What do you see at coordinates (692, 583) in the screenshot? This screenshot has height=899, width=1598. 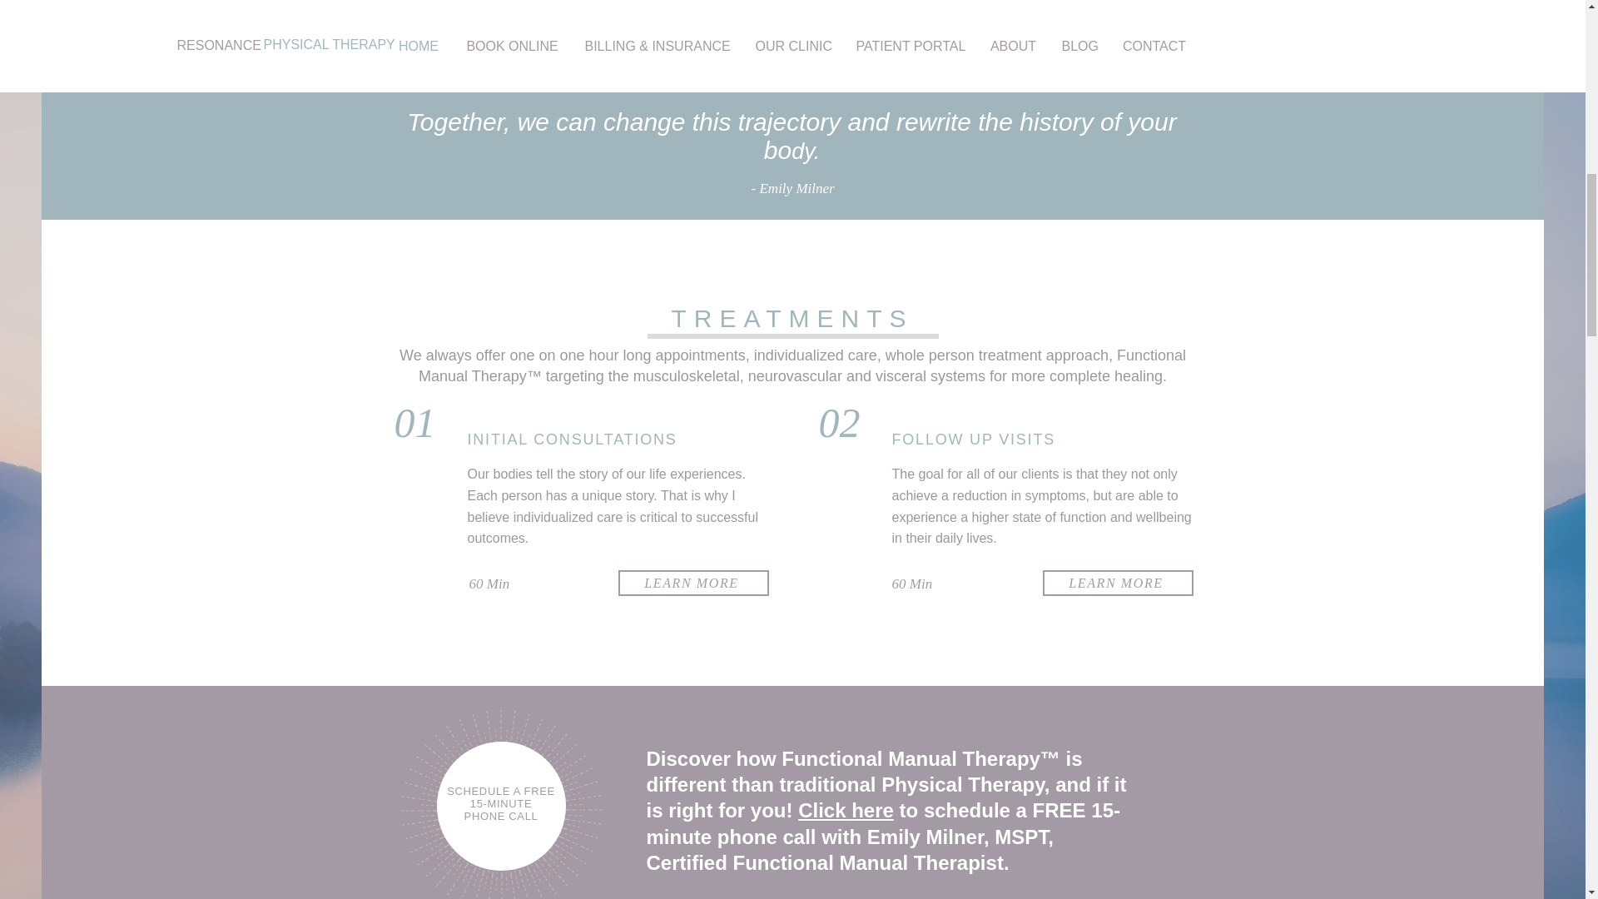 I see `LEARN MORE` at bounding box center [692, 583].